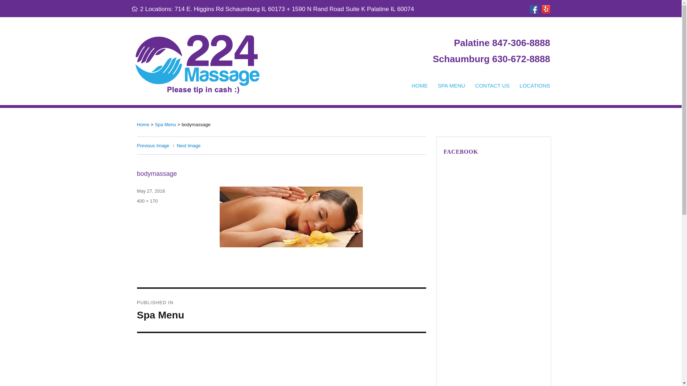 The height and width of the screenshot is (386, 687). Describe the element at coordinates (451, 86) in the screenshot. I see `SPA MENU` at that location.